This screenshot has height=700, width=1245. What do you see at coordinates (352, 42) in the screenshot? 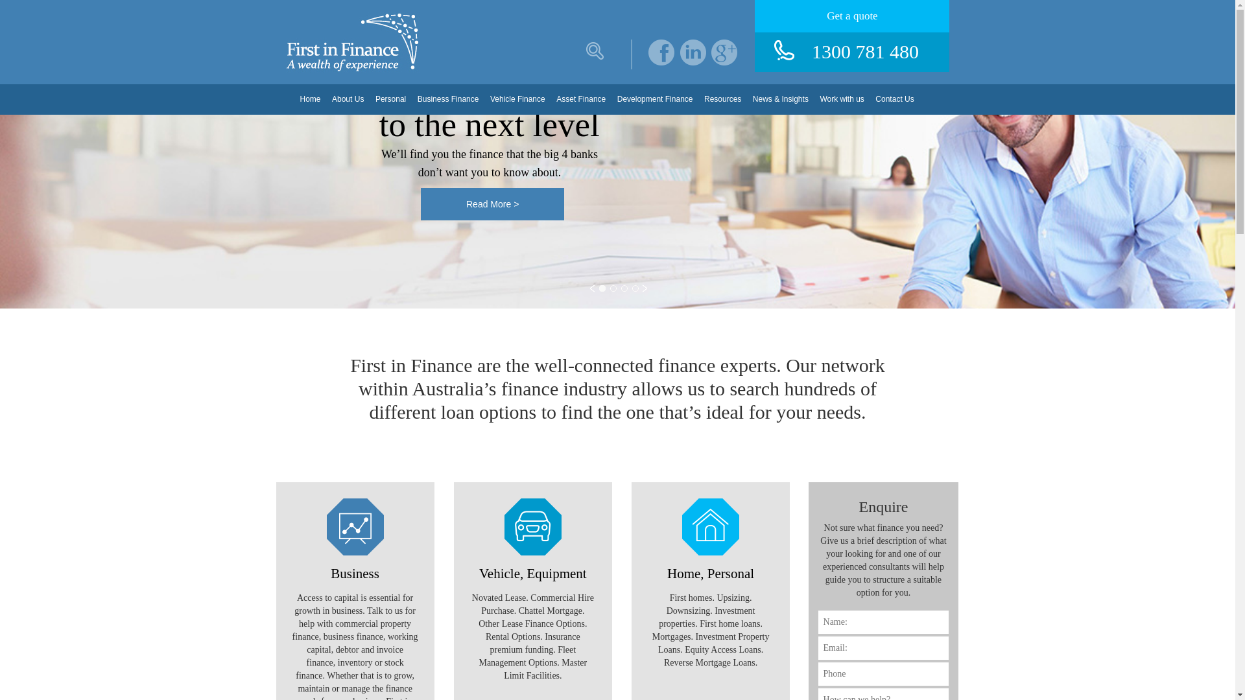
I see `A wealth of experience` at bounding box center [352, 42].